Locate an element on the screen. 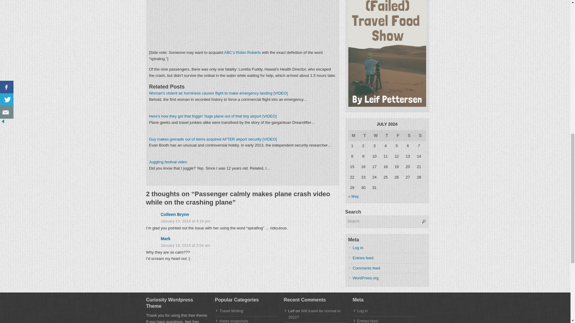 The width and height of the screenshot is (575, 323). January 13, 2014 at 4:19 pm is located at coordinates (243, 221).